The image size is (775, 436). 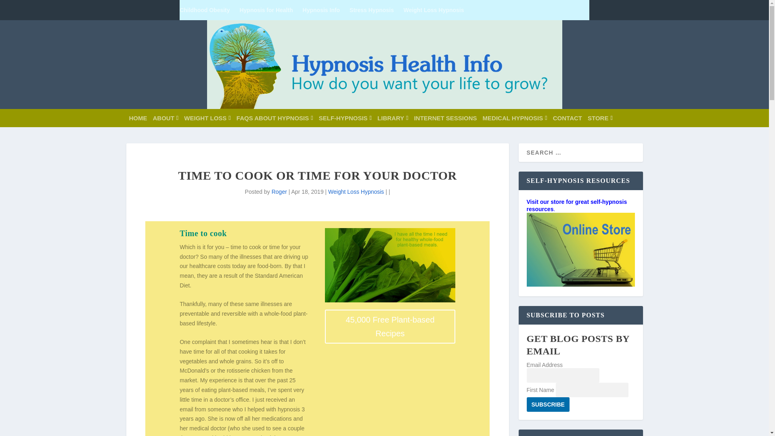 I want to click on WEIGHT LOSS, so click(x=207, y=118).